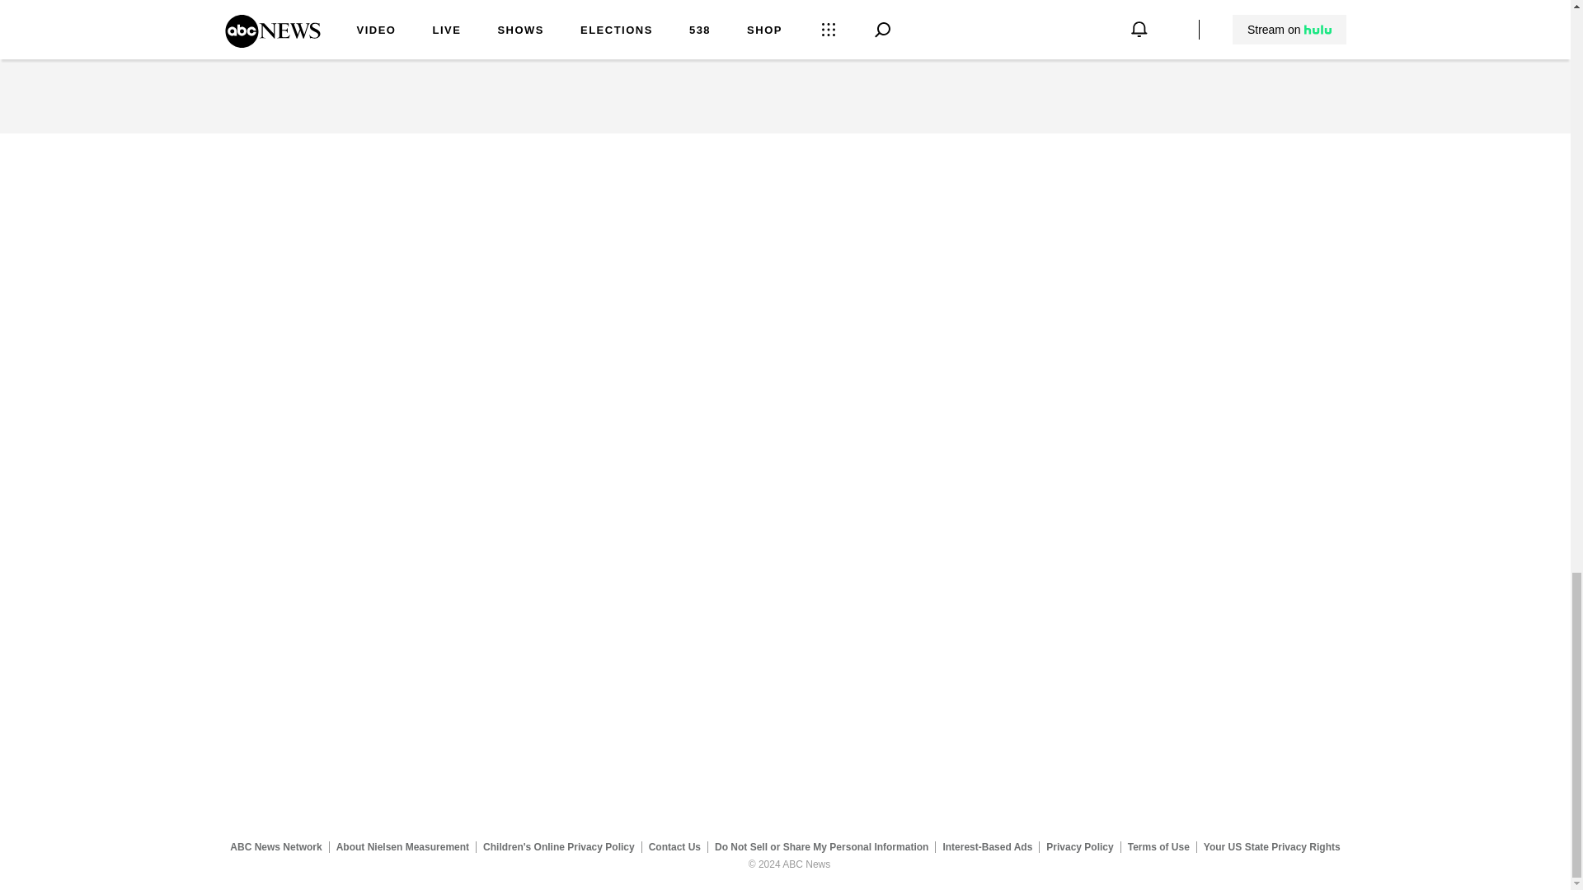  What do you see at coordinates (821, 846) in the screenshot?
I see `Do Not Sell or Share My Personal Information` at bounding box center [821, 846].